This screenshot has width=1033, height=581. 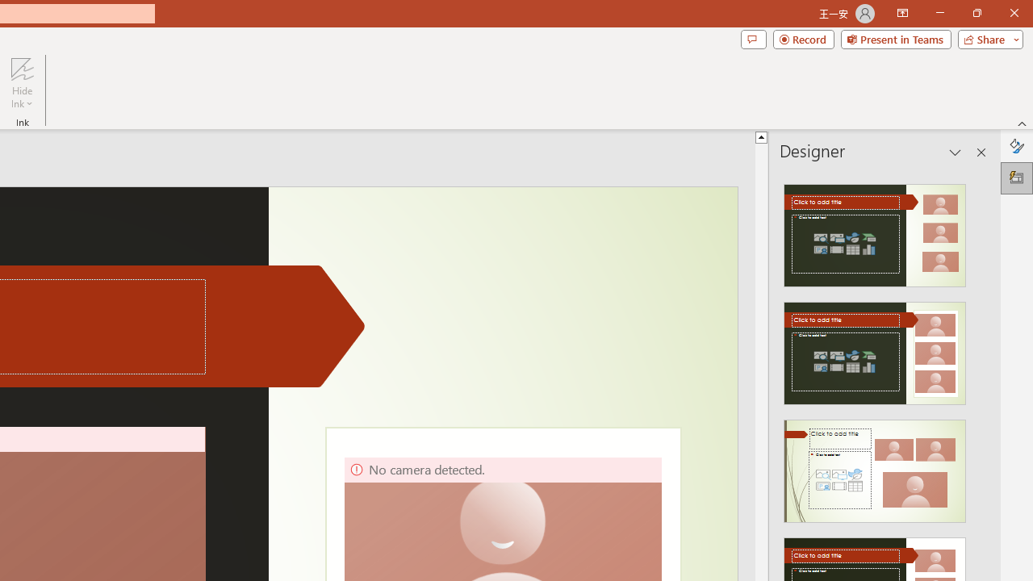 I want to click on Recommended Design: Design Idea, so click(x=875, y=231).